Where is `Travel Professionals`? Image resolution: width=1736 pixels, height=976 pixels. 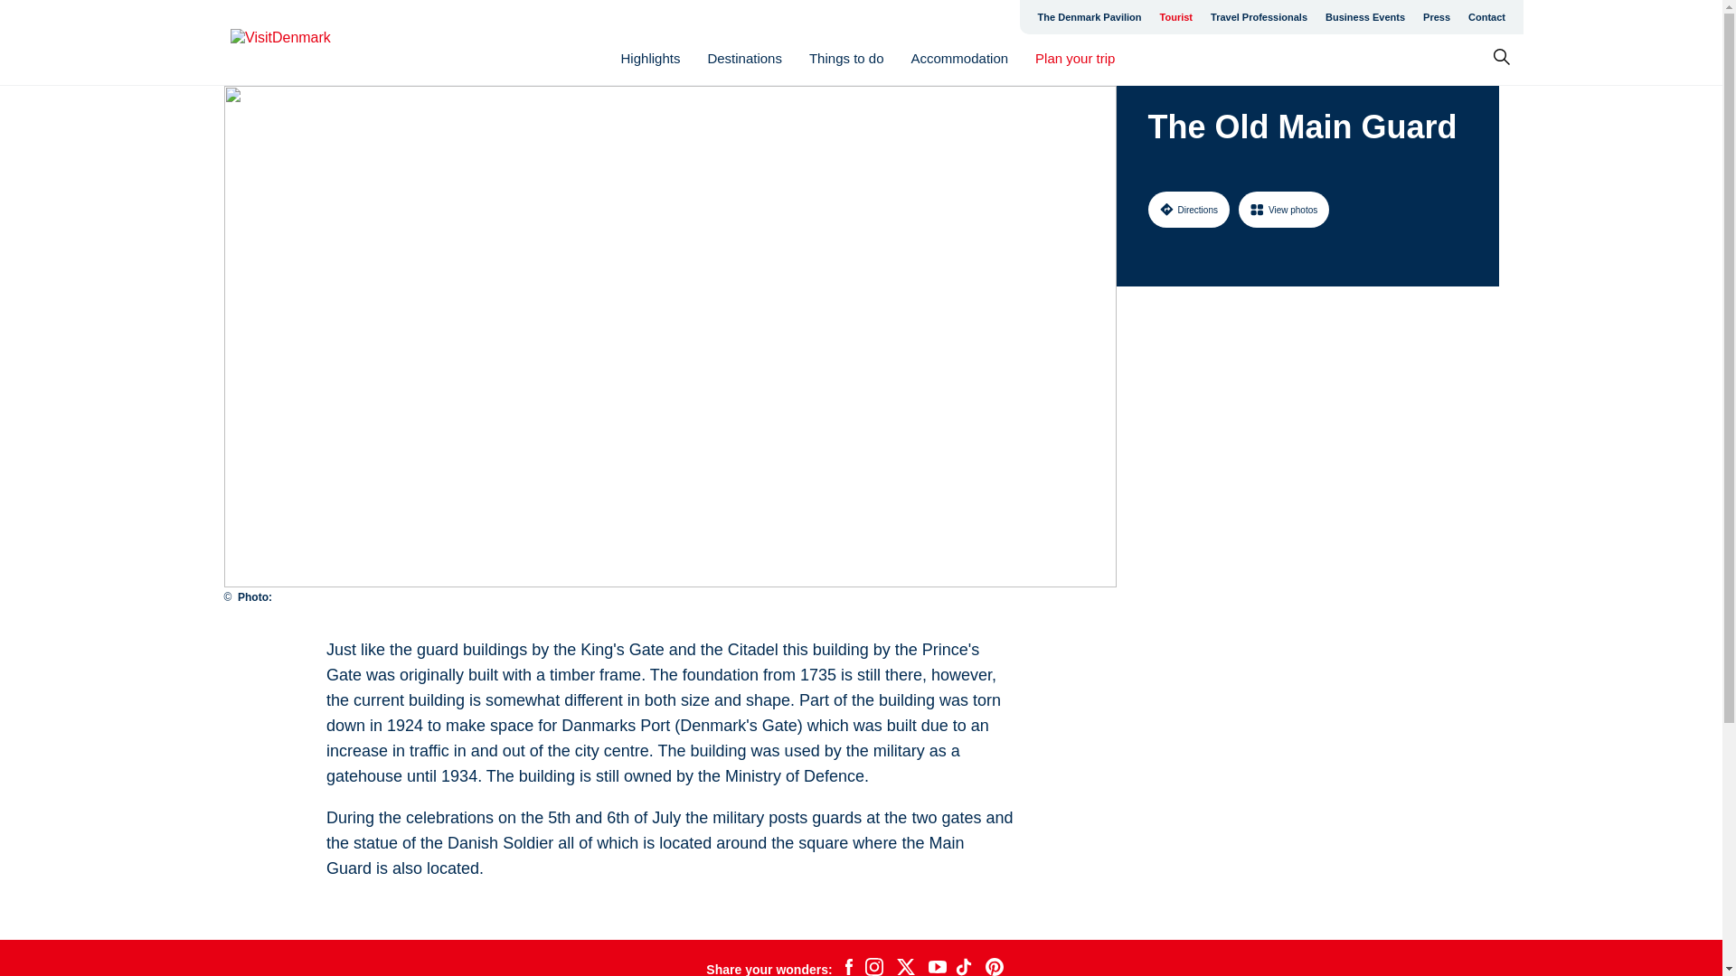 Travel Professionals is located at coordinates (1259, 16).